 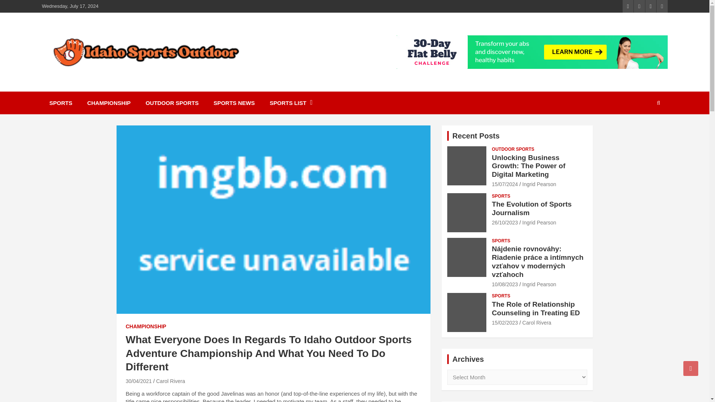 What do you see at coordinates (146, 327) in the screenshot?
I see `CHAMPIONSHIP` at bounding box center [146, 327].